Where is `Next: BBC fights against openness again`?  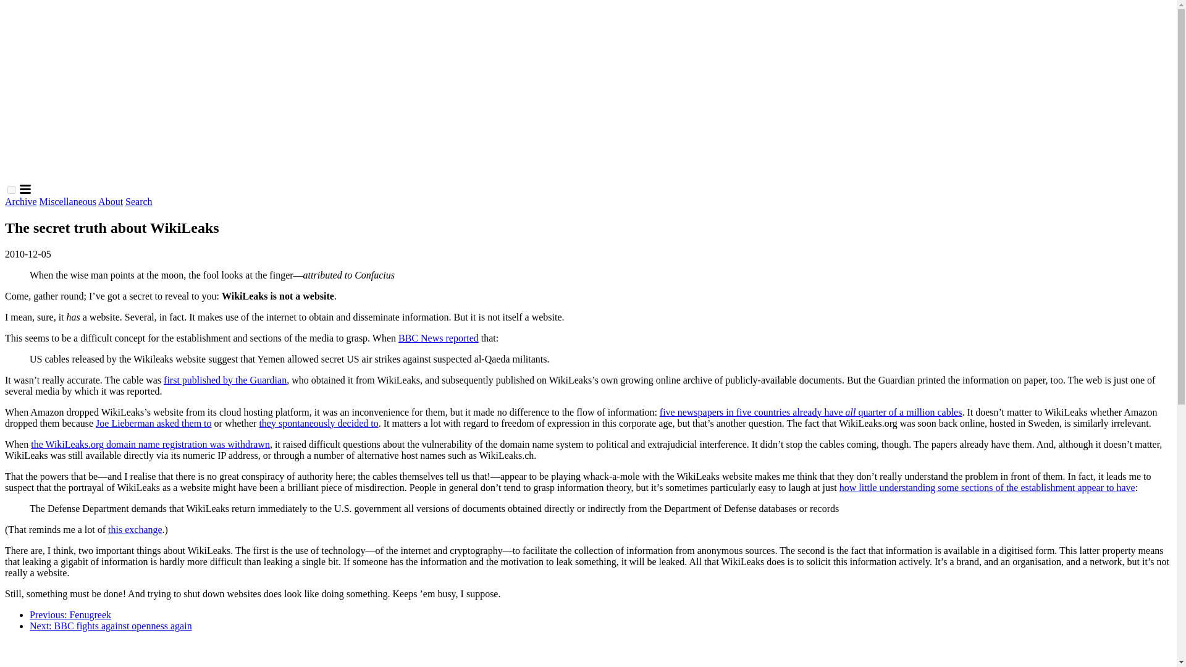
Next: BBC fights against openness again is located at coordinates (111, 626).